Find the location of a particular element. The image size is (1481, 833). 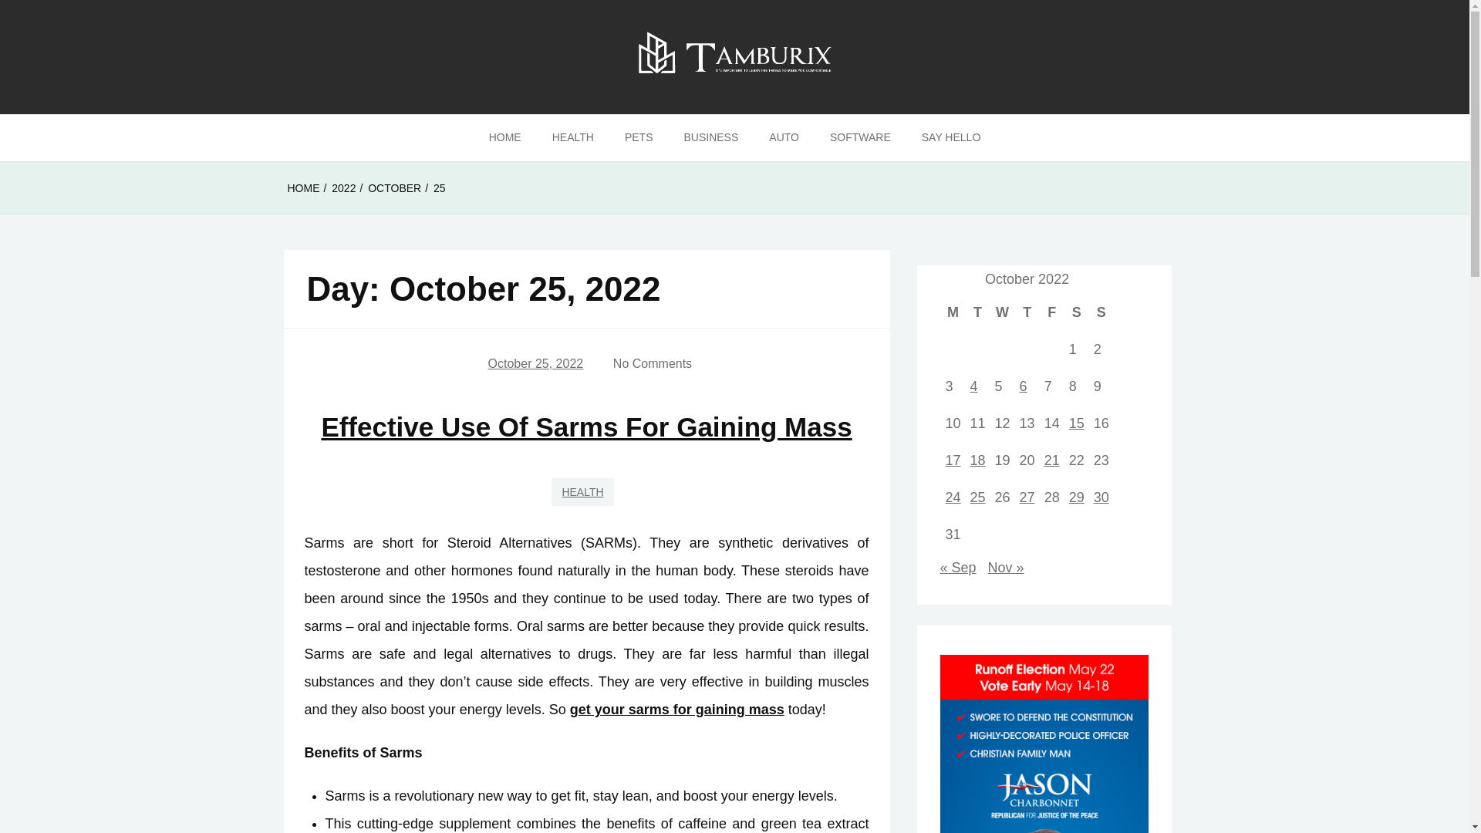

SAY HELLO is located at coordinates (952, 138).